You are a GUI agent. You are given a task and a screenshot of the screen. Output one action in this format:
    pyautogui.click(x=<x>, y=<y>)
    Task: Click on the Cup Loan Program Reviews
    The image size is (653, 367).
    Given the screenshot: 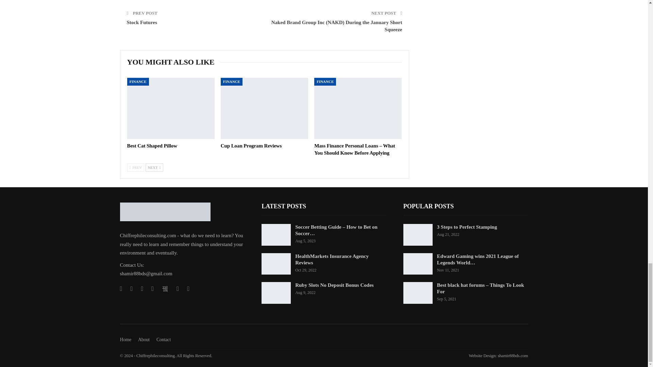 What is the action you would take?
    pyautogui.click(x=251, y=146)
    